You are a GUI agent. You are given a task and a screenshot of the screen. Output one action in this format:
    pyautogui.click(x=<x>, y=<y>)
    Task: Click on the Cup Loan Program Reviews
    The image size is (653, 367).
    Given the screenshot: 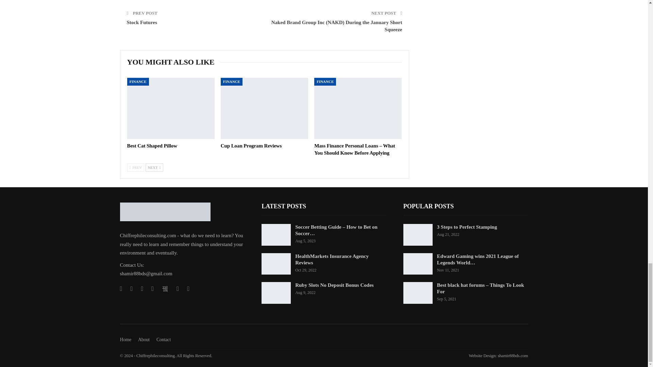 What is the action you would take?
    pyautogui.click(x=251, y=146)
    